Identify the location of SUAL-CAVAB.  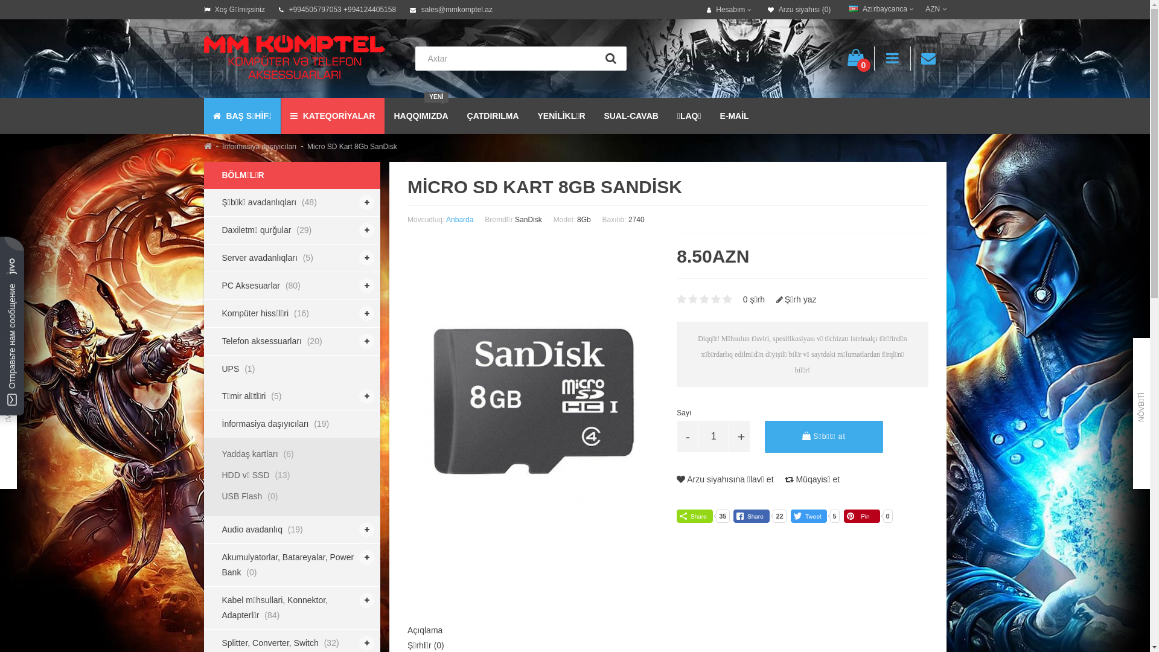
(631, 116).